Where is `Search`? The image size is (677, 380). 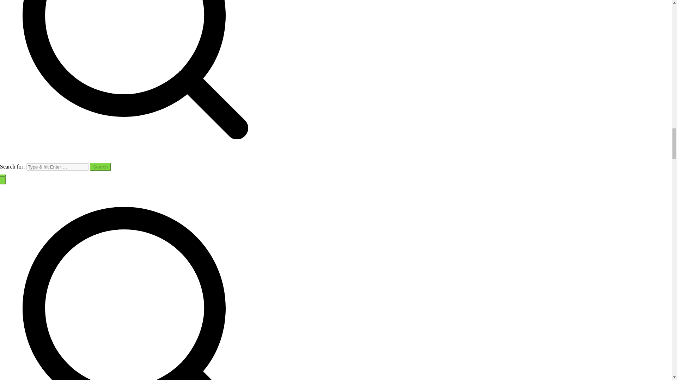
Search is located at coordinates (100, 167).